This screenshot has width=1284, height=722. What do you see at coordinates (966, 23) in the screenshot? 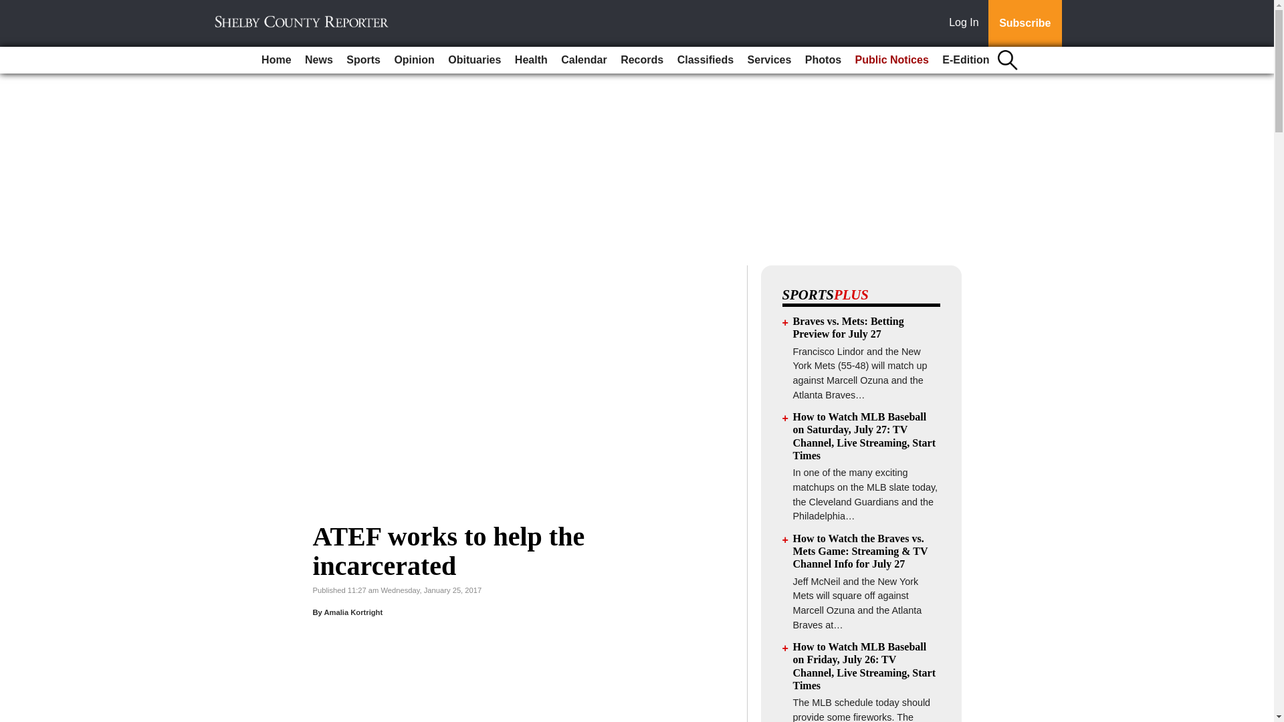
I see `Log In` at bounding box center [966, 23].